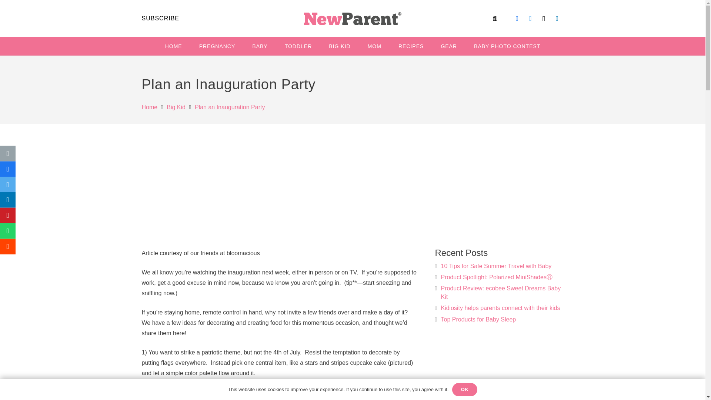 The image size is (711, 400). I want to click on BIG KID, so click(340, 46).